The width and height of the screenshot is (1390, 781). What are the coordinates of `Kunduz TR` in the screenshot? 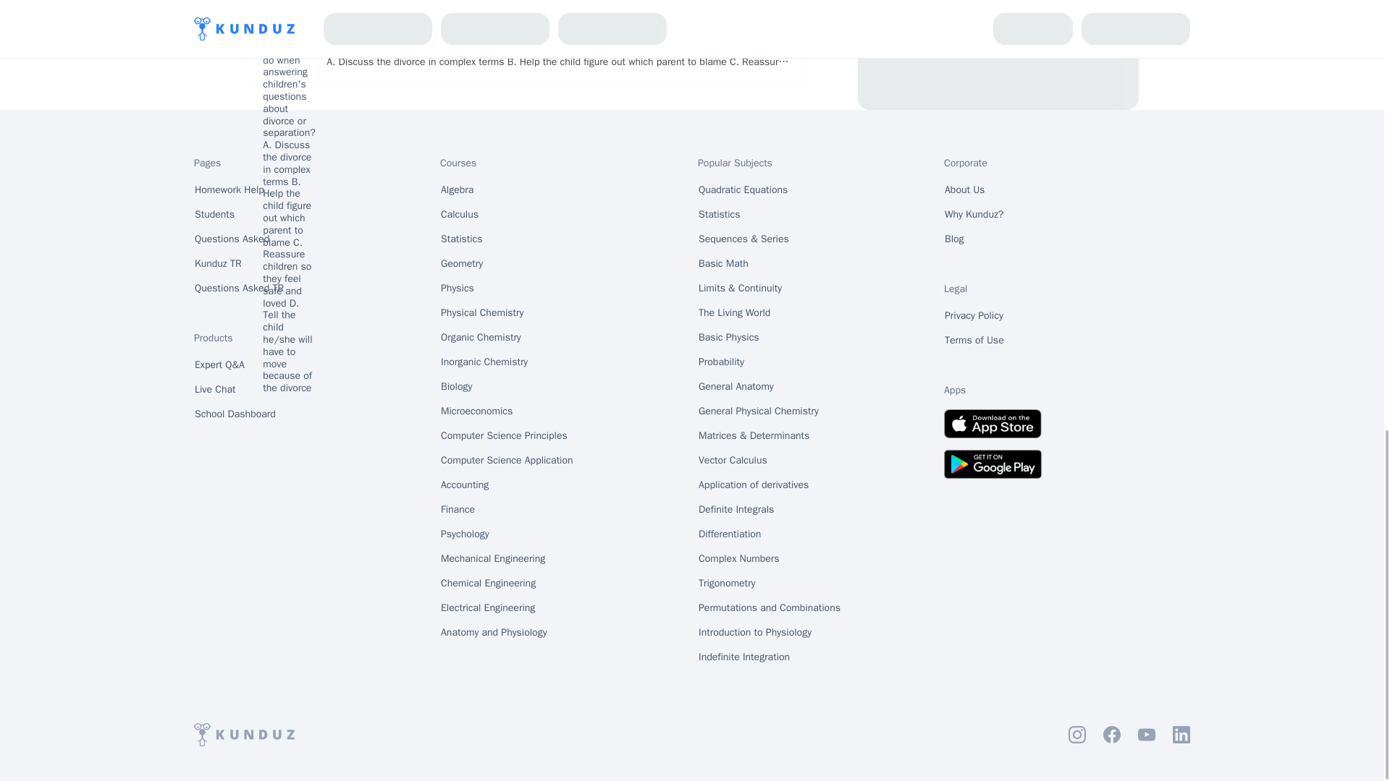 It's located at (218, 263).